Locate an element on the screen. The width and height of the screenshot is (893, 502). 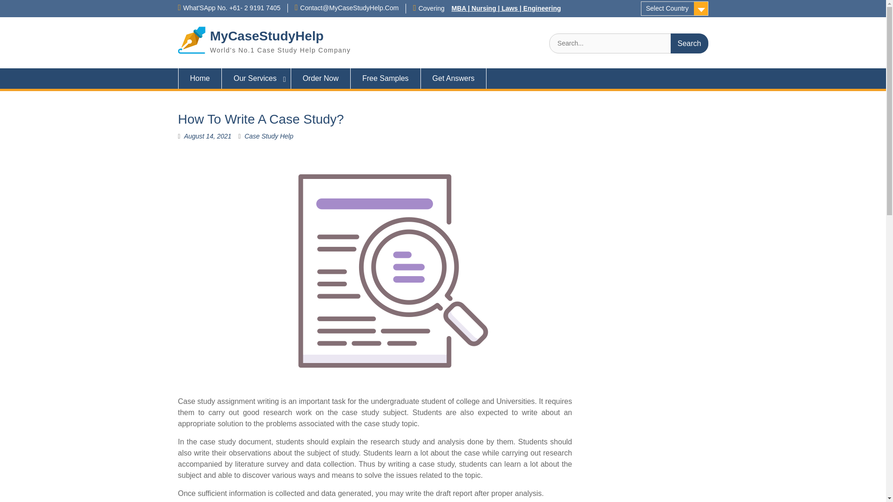
MyCaseStudyHelp is located at coordinates (267, 35).